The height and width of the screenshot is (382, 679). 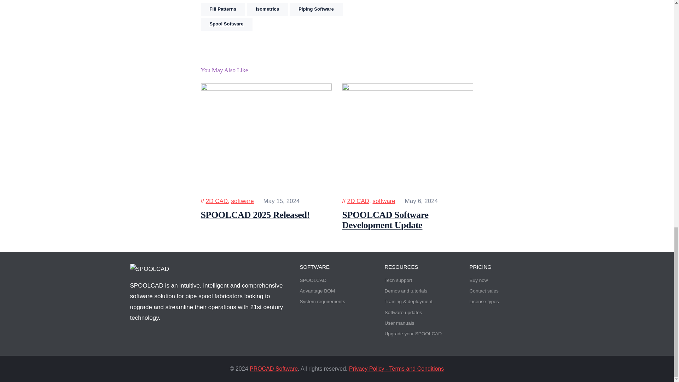 I want to click on Piping Software, so click(x=316, y=9).